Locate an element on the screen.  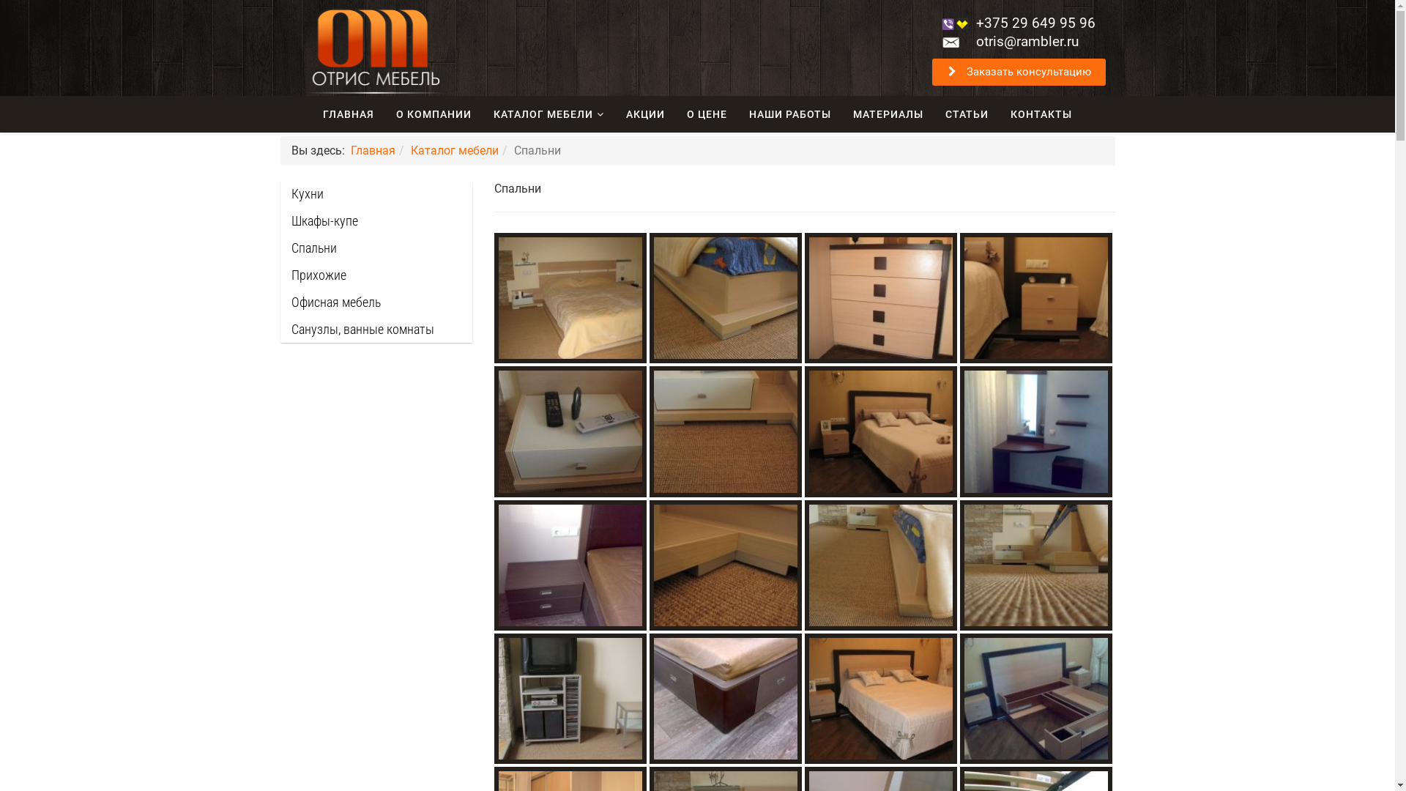
<b>Description</b><br />You can use HTML as you can see!
 is located at coordinates (881, 298).